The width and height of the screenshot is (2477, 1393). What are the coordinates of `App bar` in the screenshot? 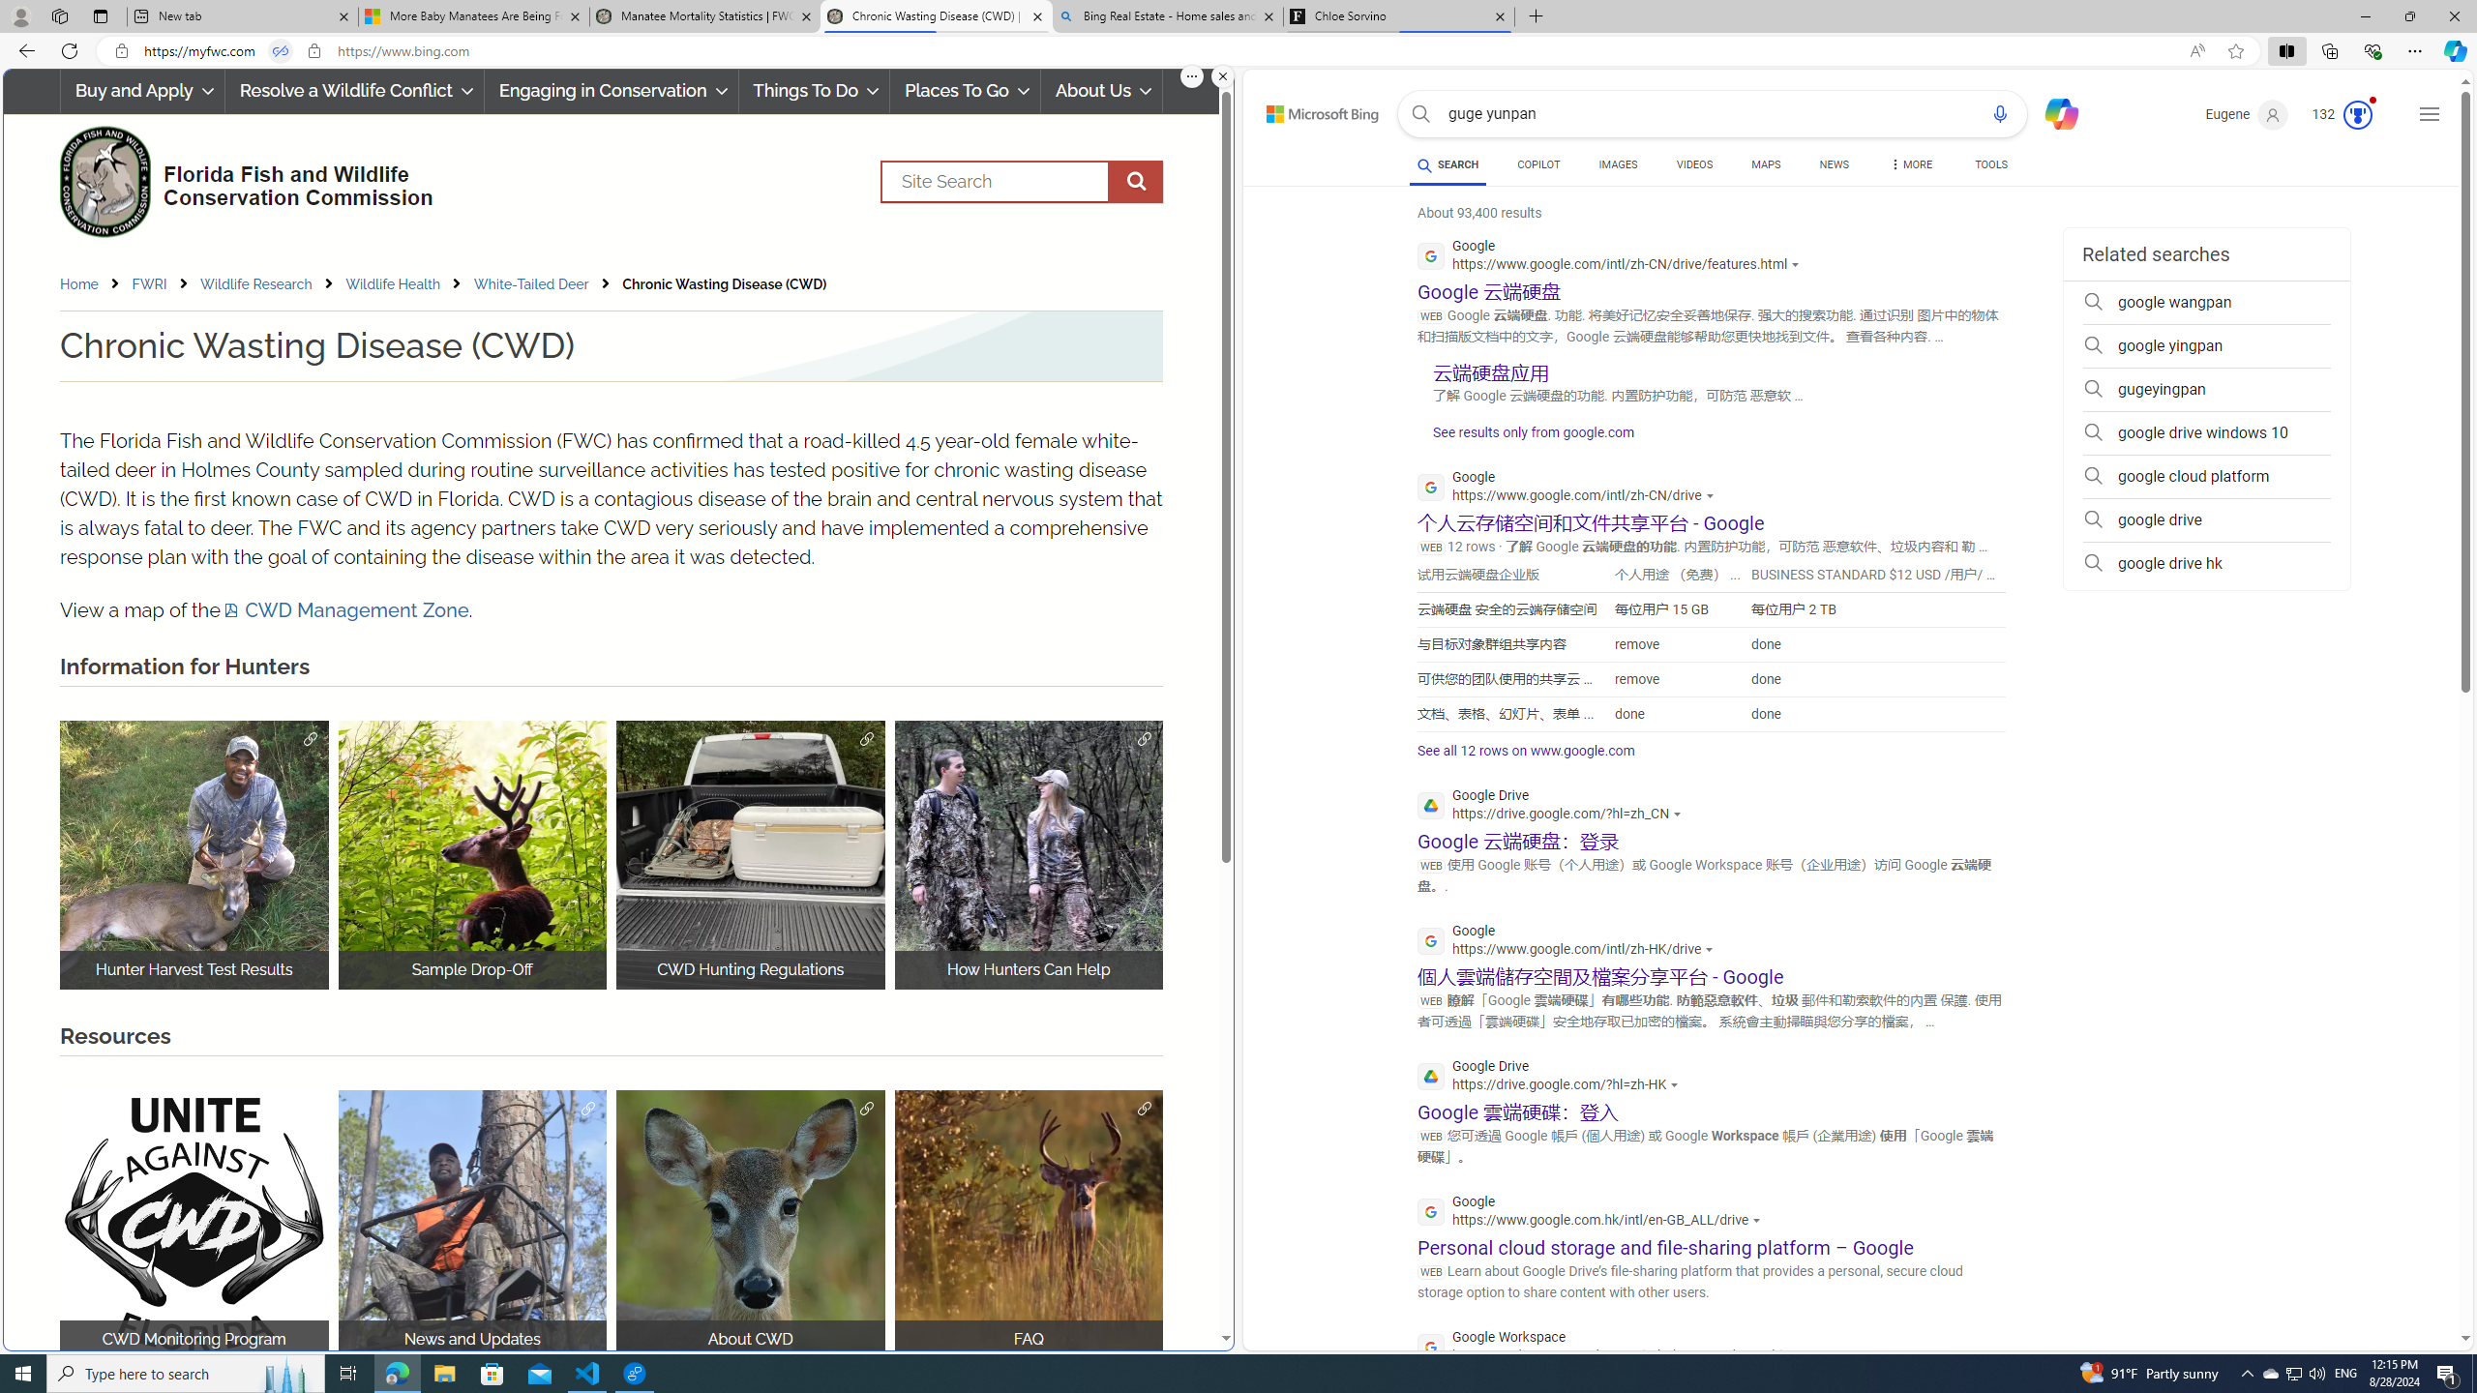 It's located at (1238, 51).